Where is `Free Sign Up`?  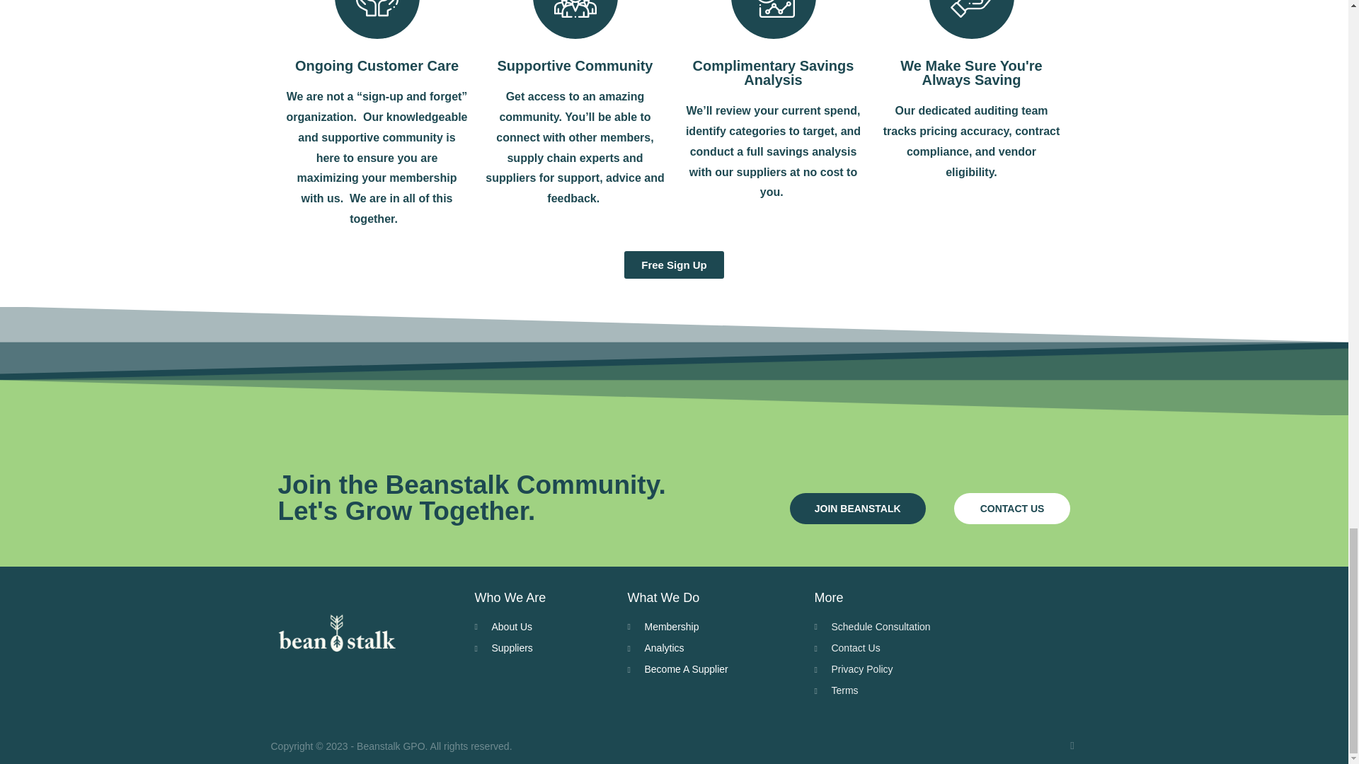 Free Sign Up is located at coordinates (674, 265).